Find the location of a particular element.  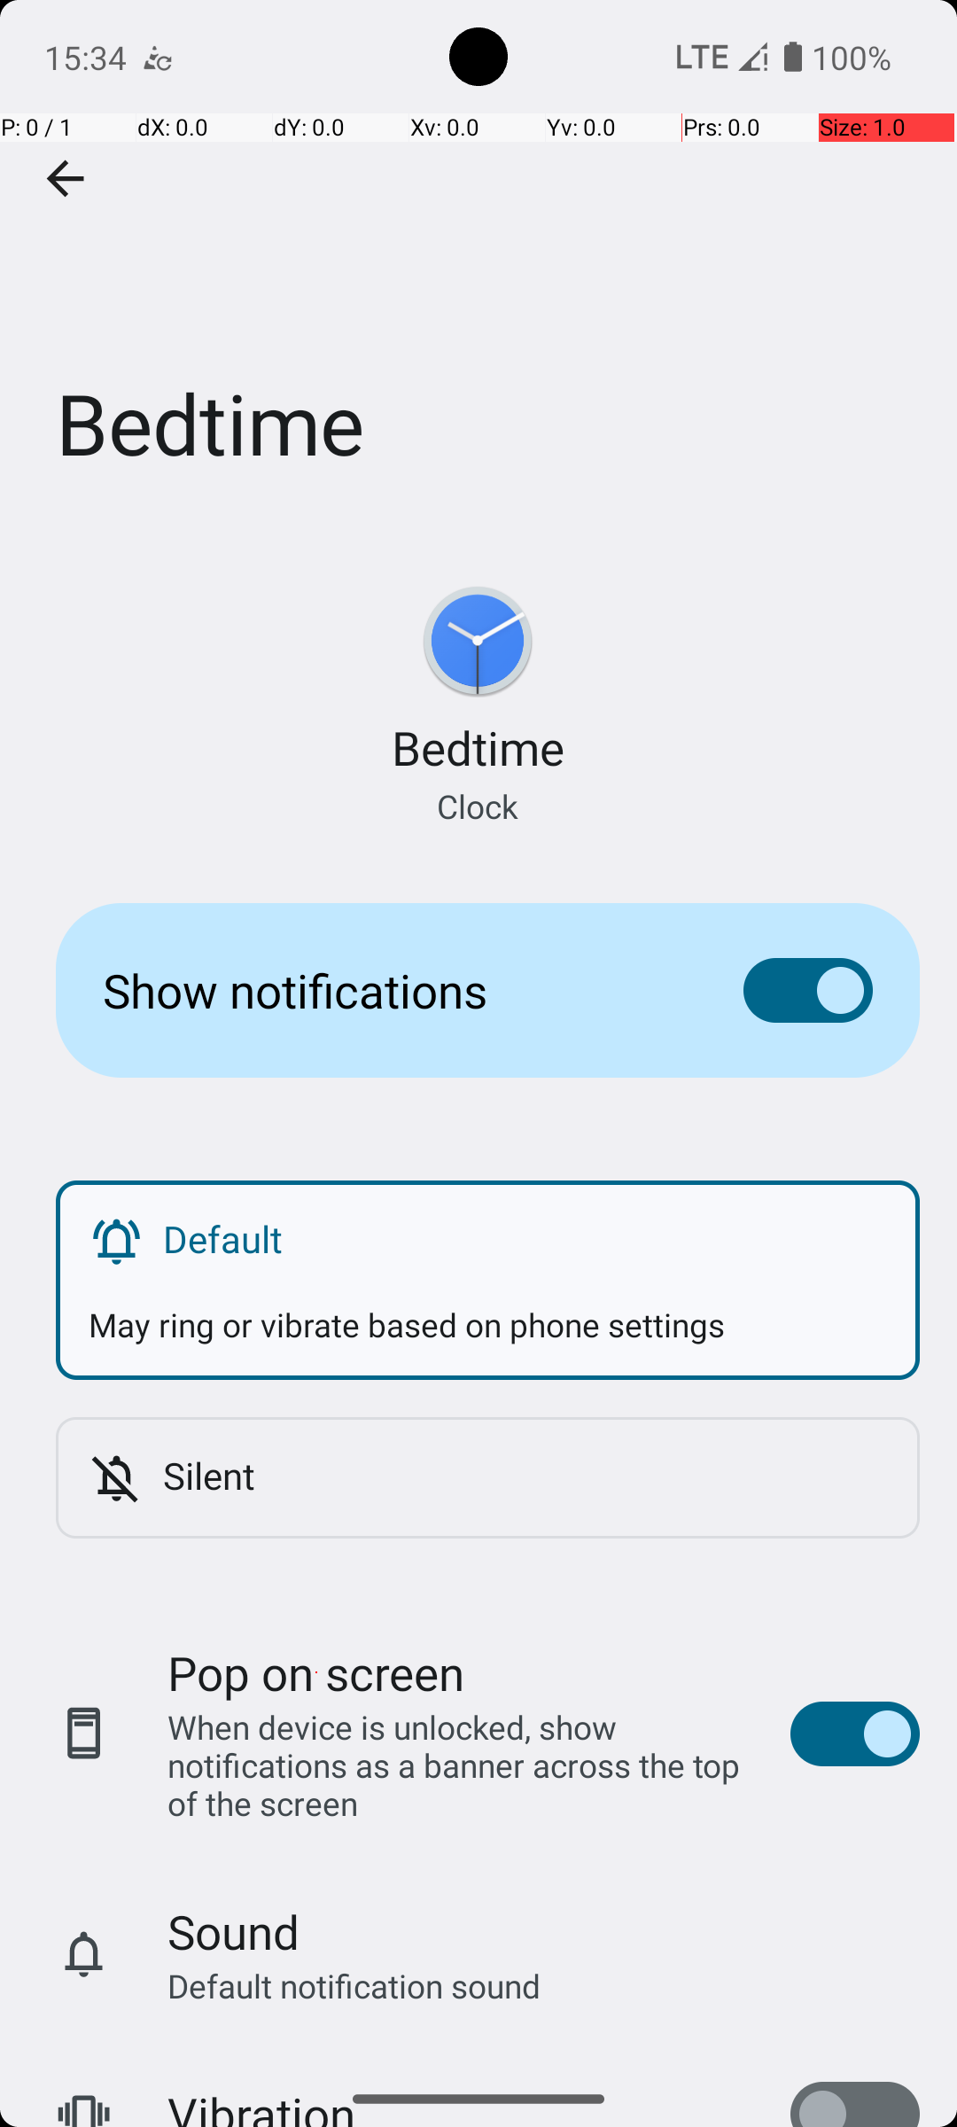

Pop on screen is located at coordinates (316, 1672).